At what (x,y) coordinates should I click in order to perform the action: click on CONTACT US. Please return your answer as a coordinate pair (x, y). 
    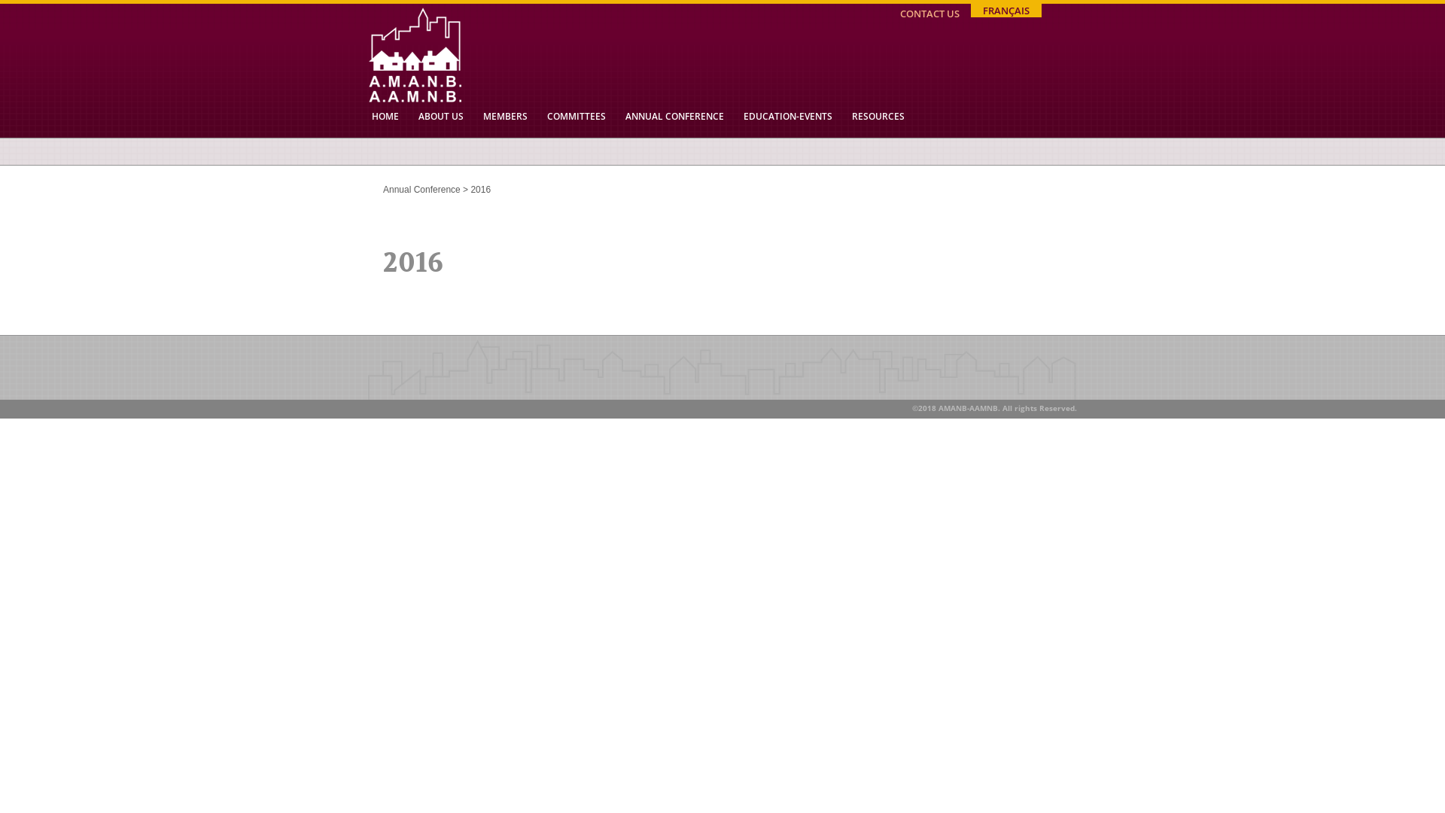
    Looking at the image, I should click on (930, 14).